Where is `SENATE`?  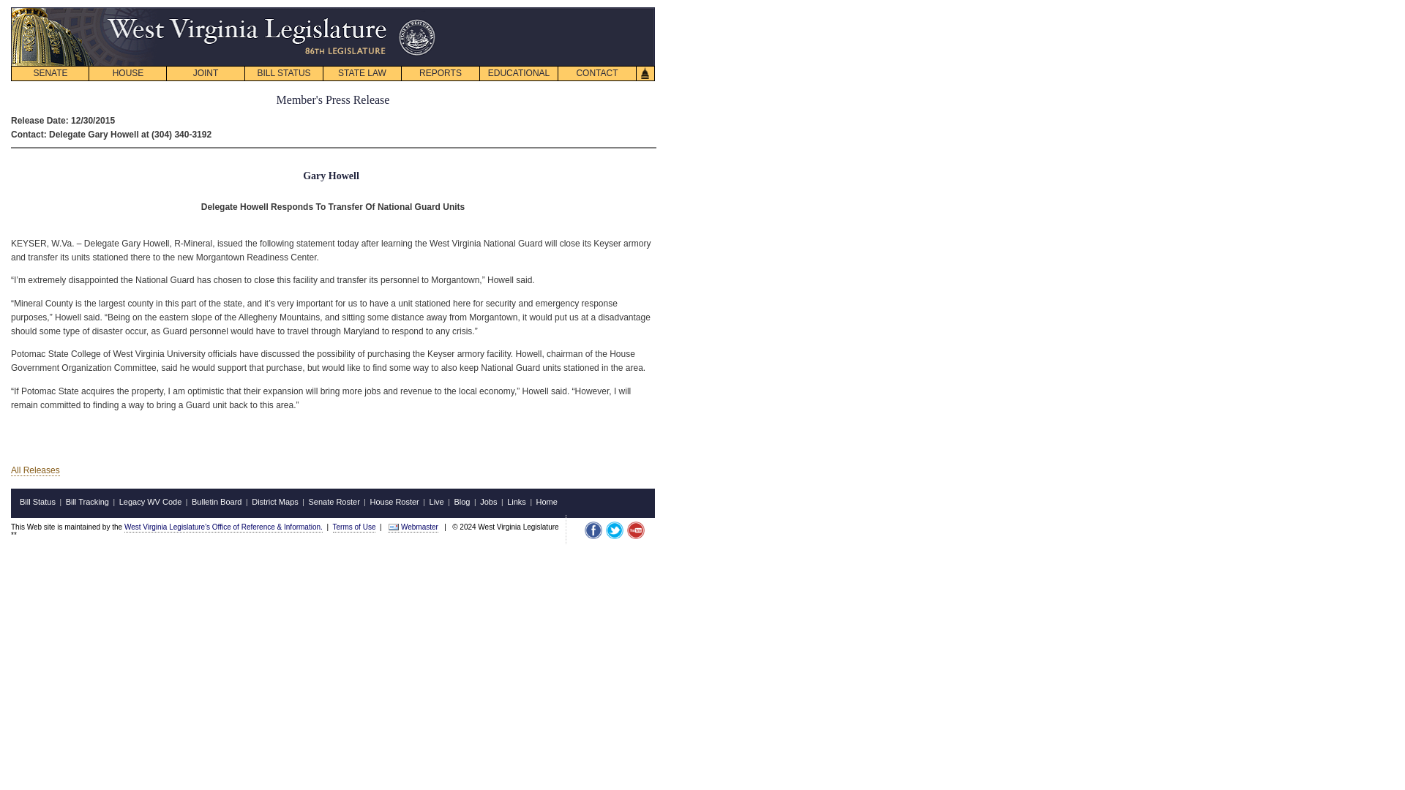
SENATE is located at coordinates (50, 73).